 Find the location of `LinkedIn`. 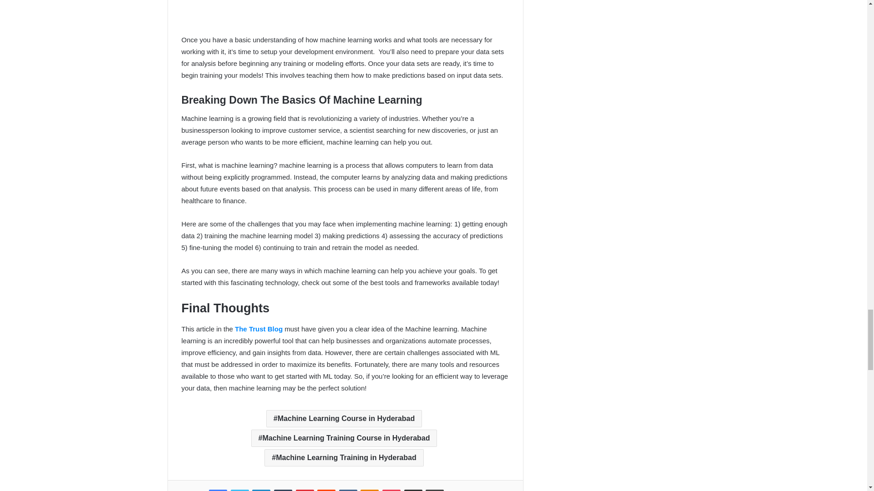

LinkedIn is located at coordinates (261, 490).